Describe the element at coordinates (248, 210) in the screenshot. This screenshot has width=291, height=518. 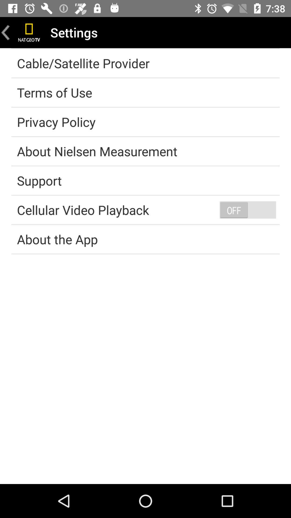
I see `switch the cellular video playback option` at that location.